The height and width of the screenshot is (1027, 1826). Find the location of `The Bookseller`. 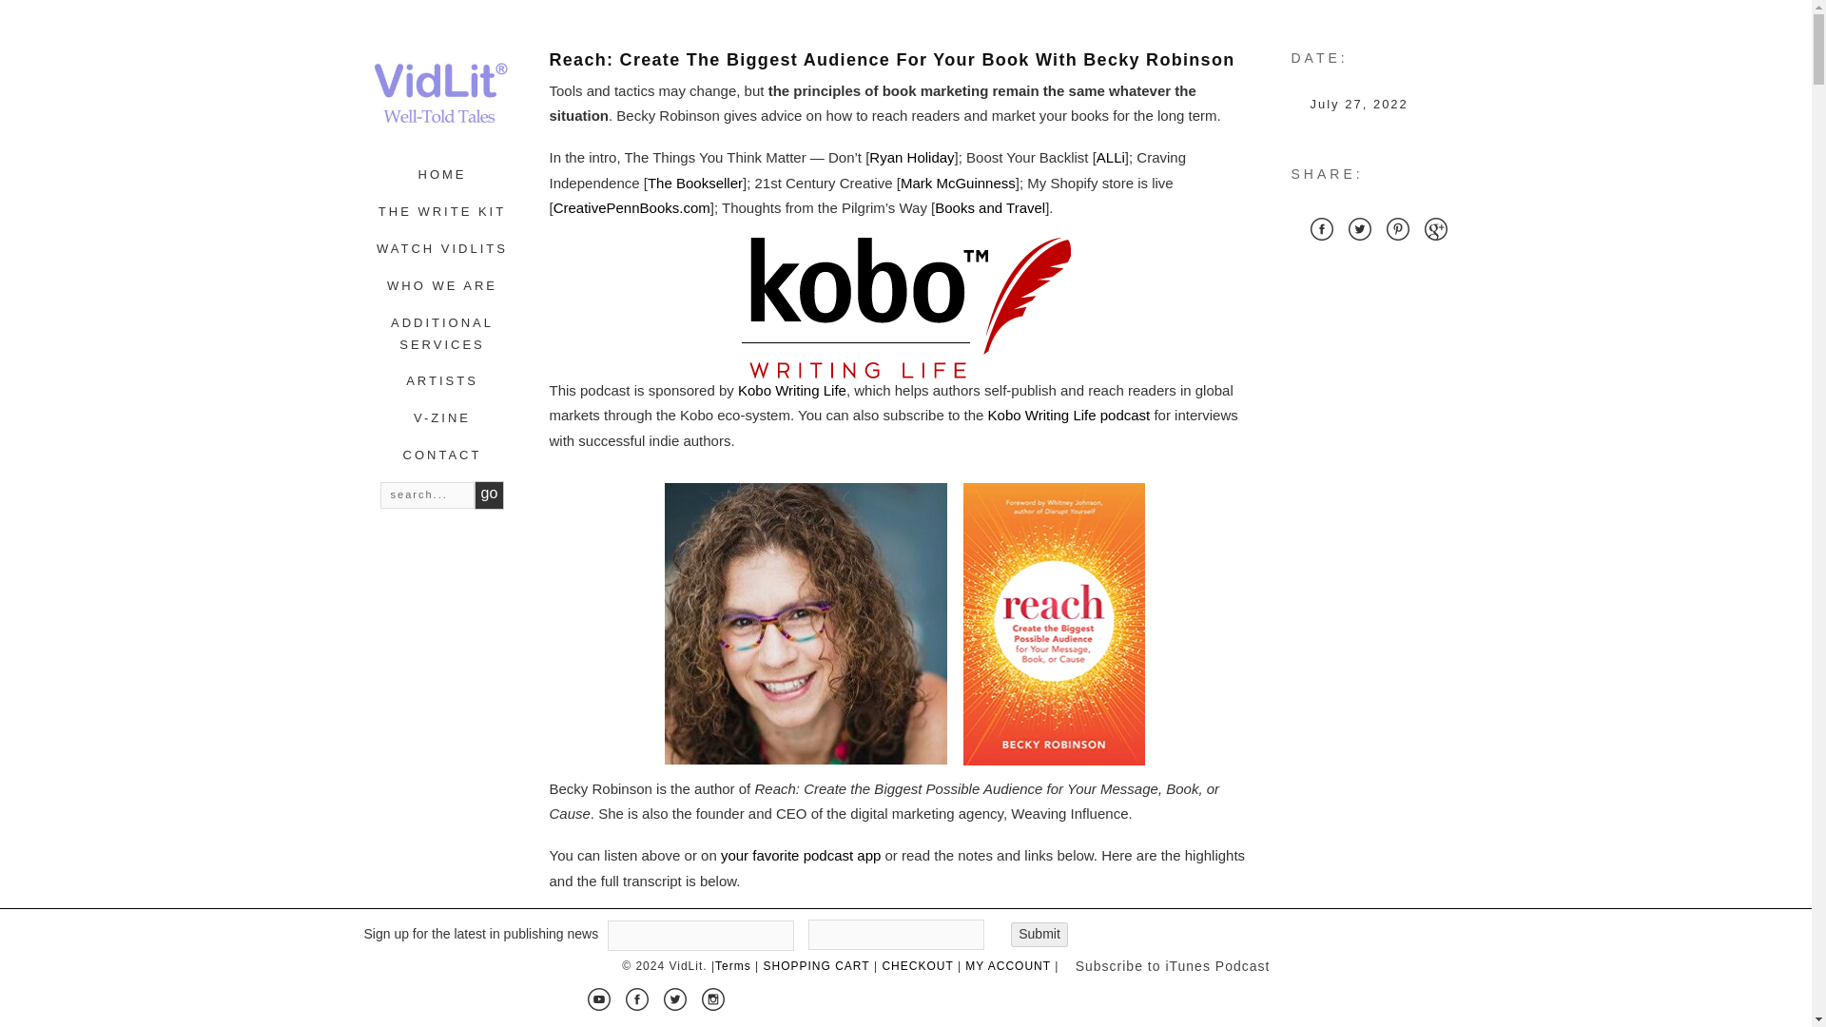

The Bookseller is located at coordinates (695, 183).